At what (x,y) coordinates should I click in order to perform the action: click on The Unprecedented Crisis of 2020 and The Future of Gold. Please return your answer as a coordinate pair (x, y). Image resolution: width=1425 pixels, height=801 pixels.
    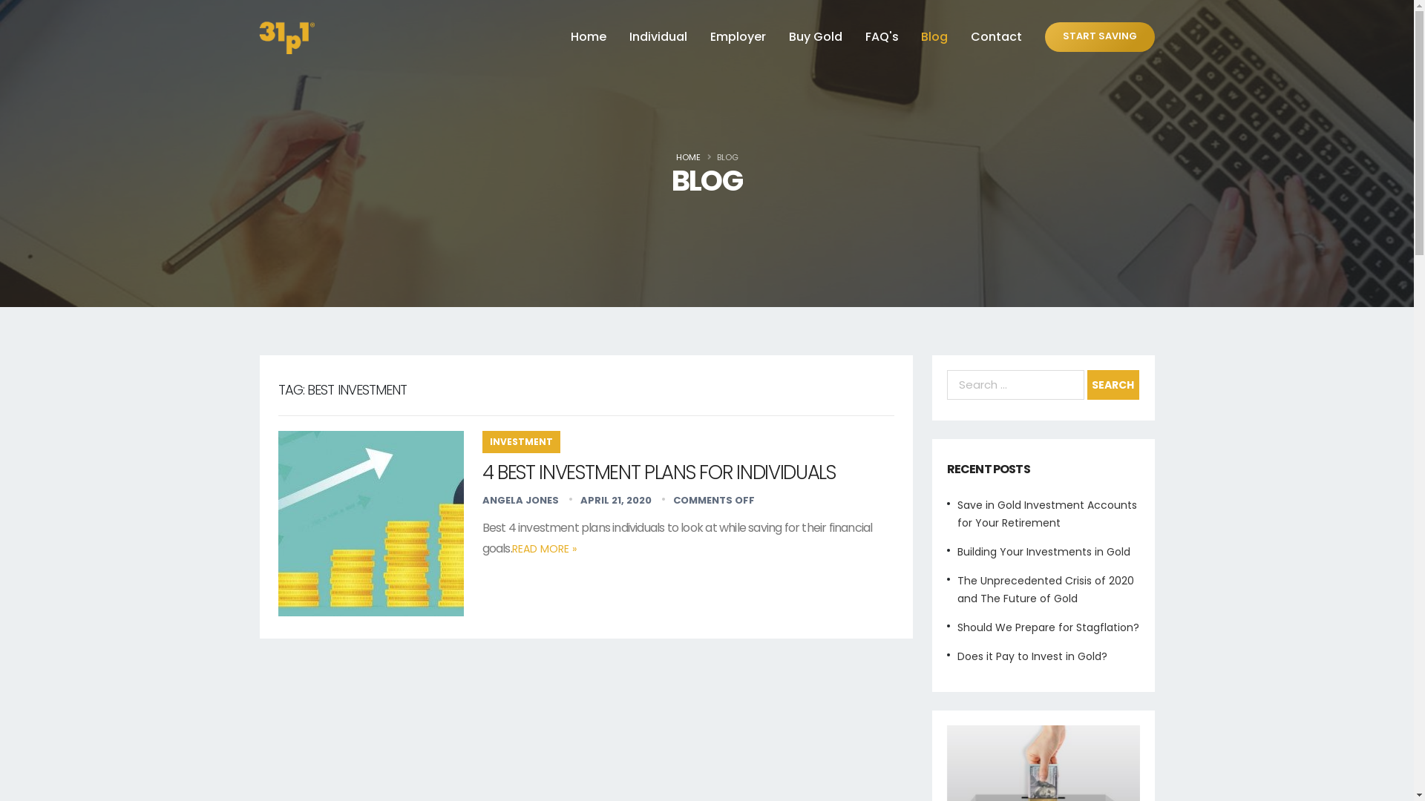
    Looking at the image, I should click on (1046, 590).